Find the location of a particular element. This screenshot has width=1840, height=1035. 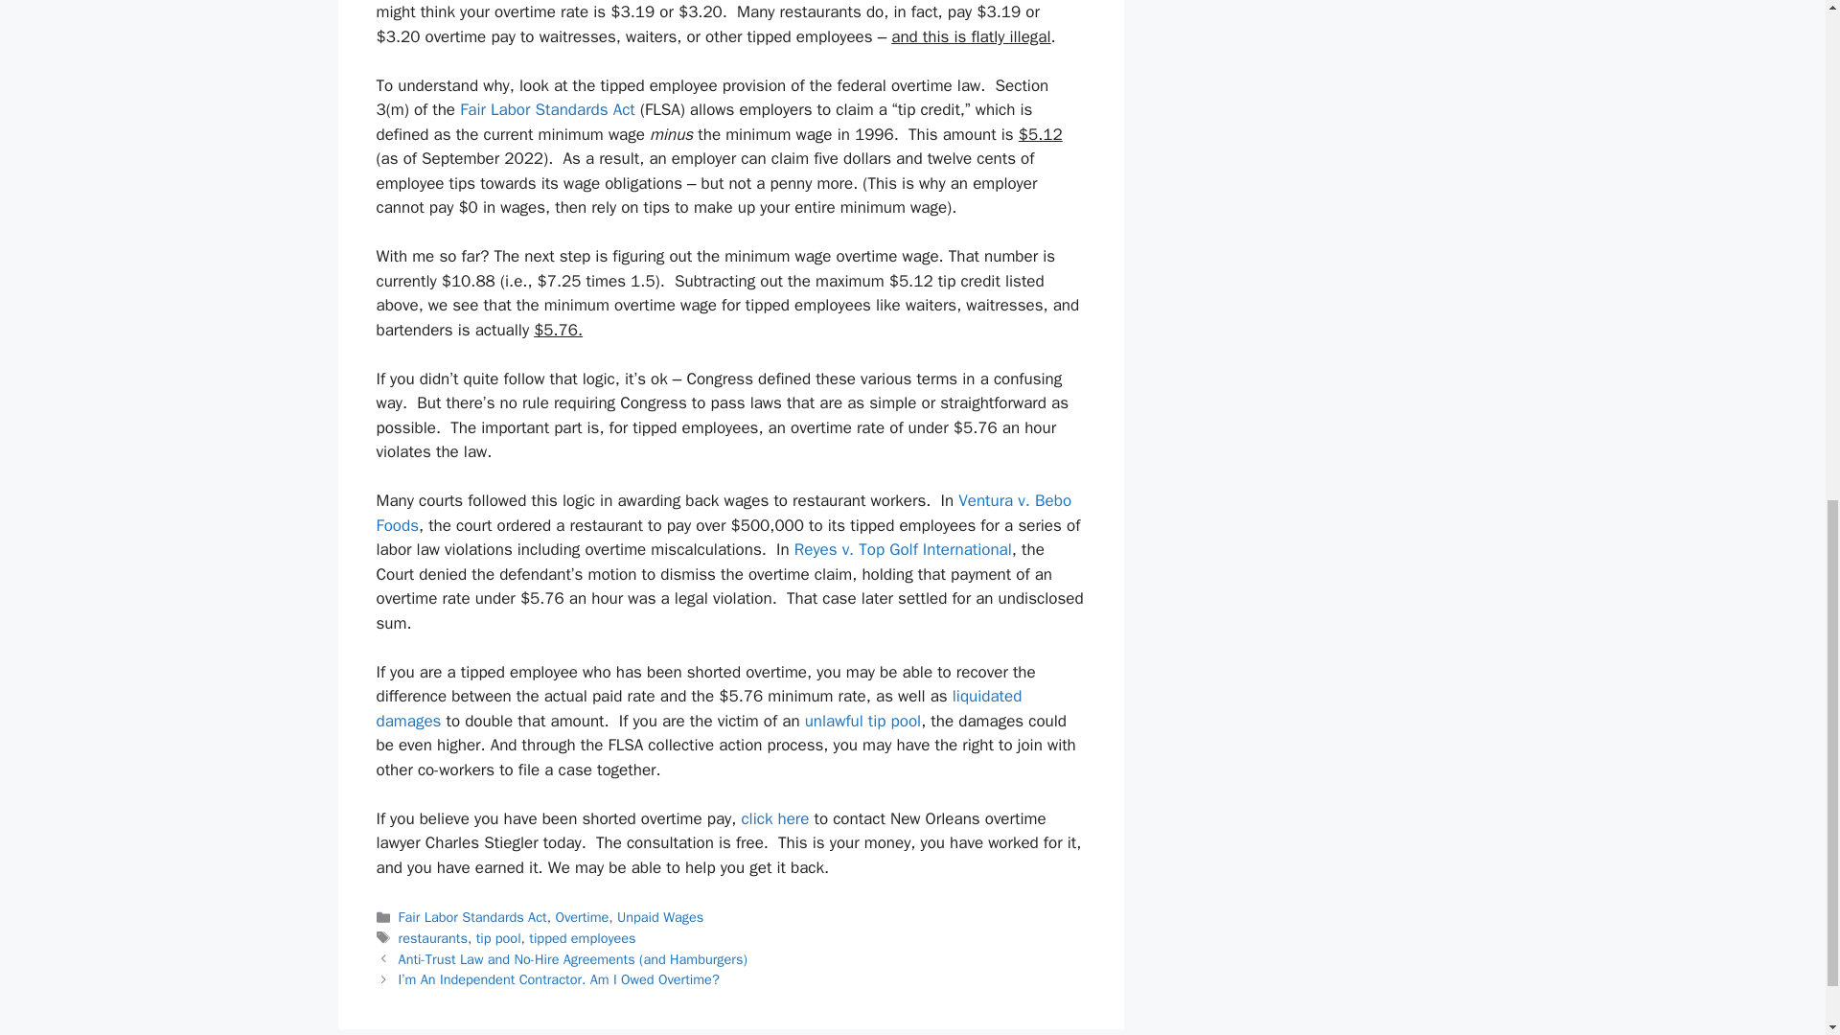

tipped employees is located at coordinates (582, 937).